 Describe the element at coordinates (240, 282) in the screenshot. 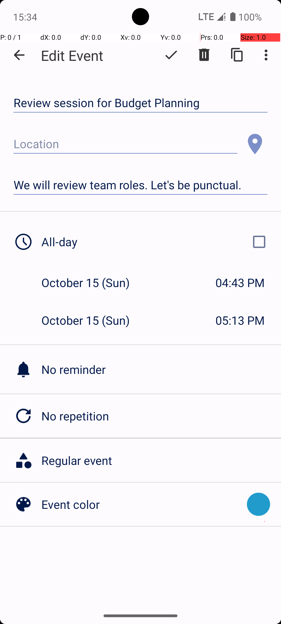

I see `04:43 PM` at that location.